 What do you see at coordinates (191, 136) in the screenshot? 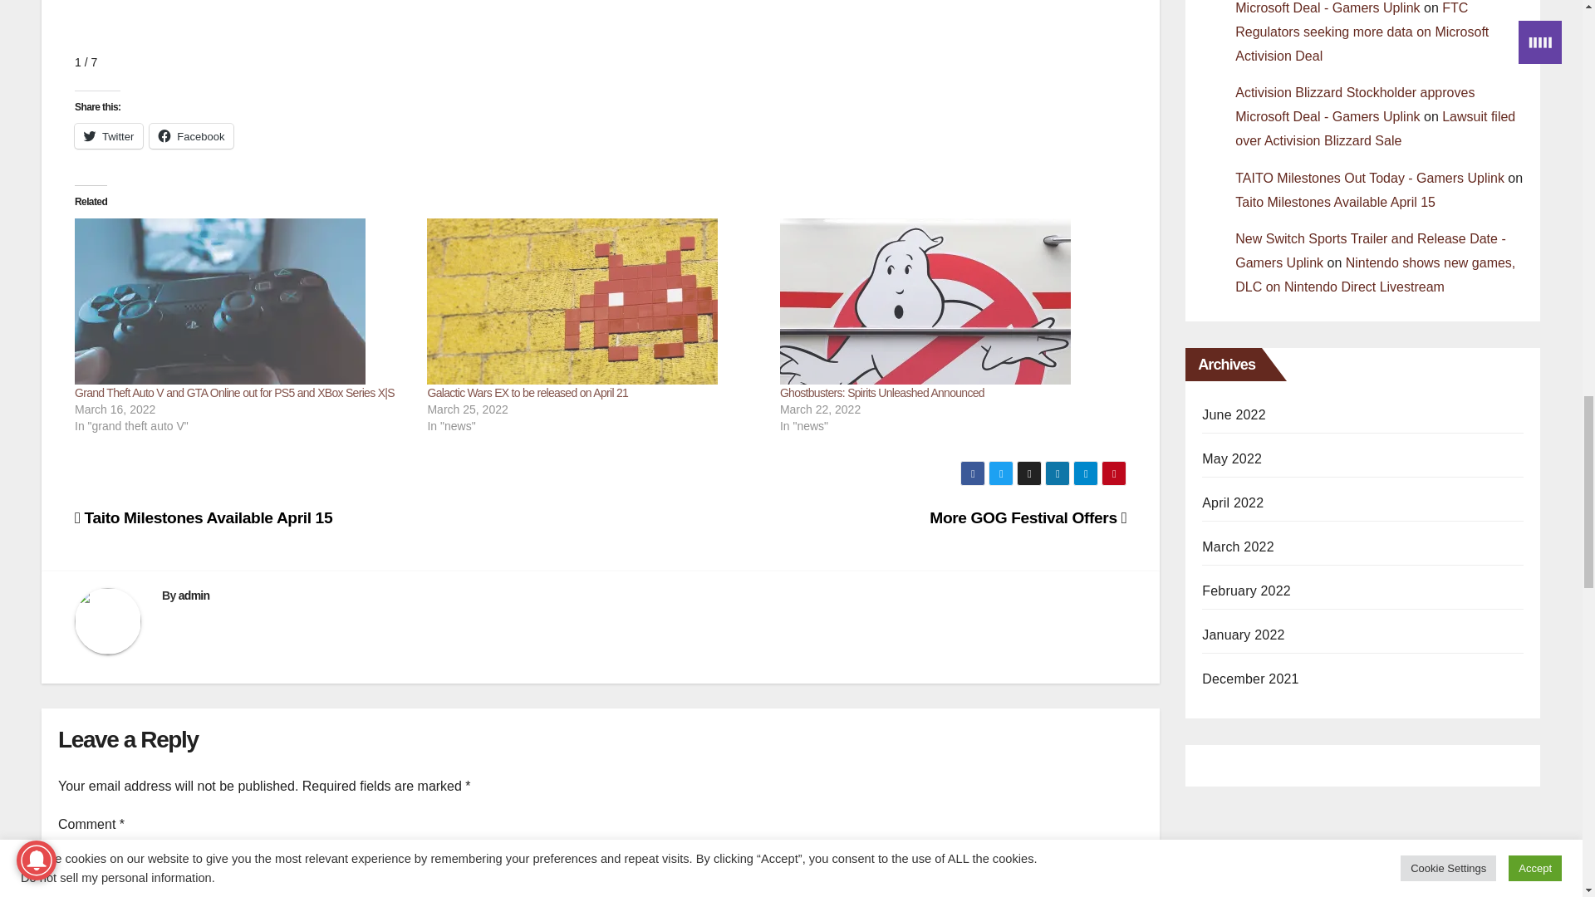
I see `Click to share on Facebook` at bounding box center [191, 136].